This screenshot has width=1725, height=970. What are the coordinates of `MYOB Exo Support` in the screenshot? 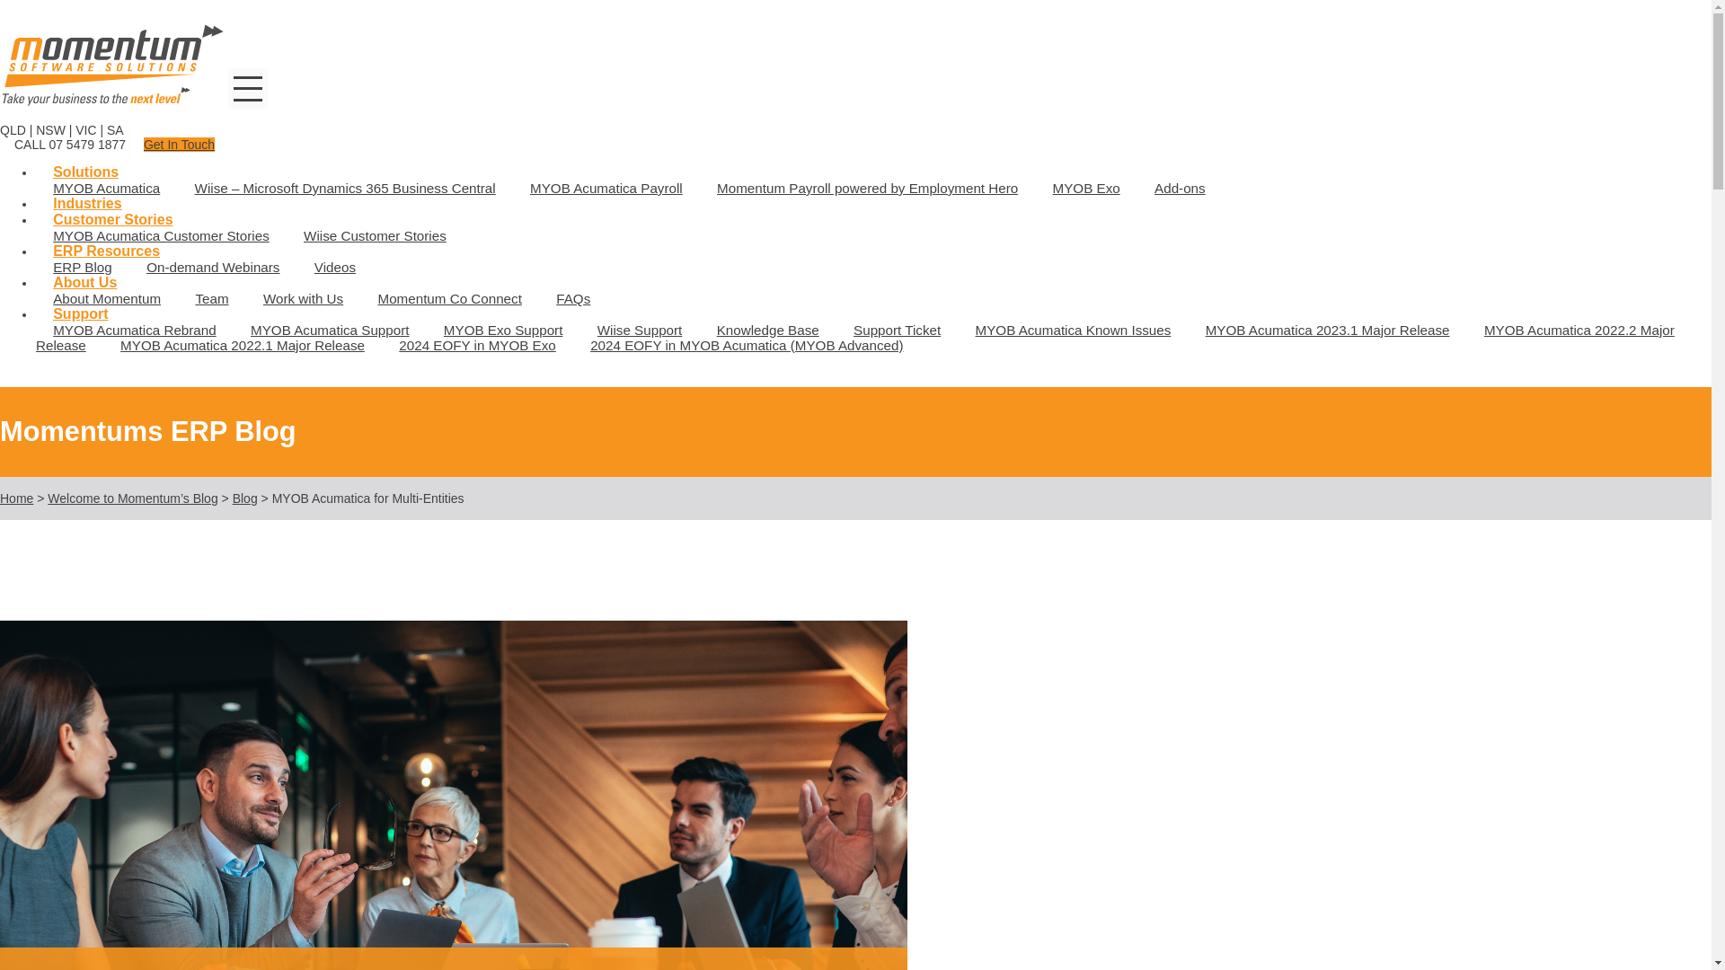 It's located at (503, 331).